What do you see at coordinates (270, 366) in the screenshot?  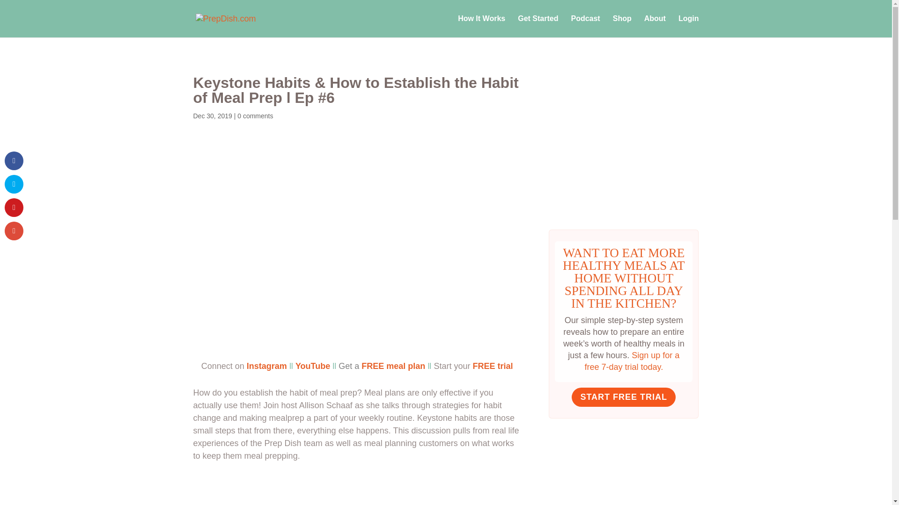 I see `Instagram ll` at bounding box center [270, 366].